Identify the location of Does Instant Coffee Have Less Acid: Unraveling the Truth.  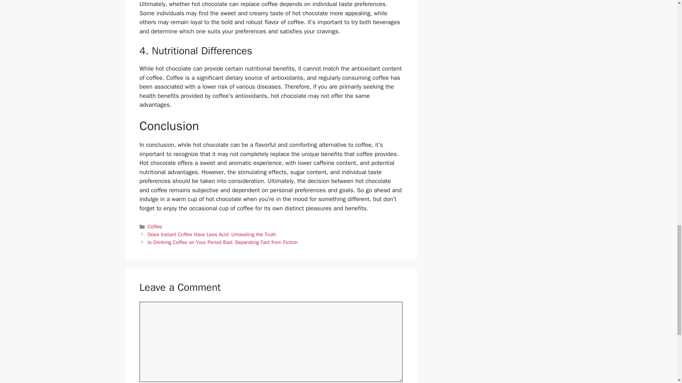
(212, 234).